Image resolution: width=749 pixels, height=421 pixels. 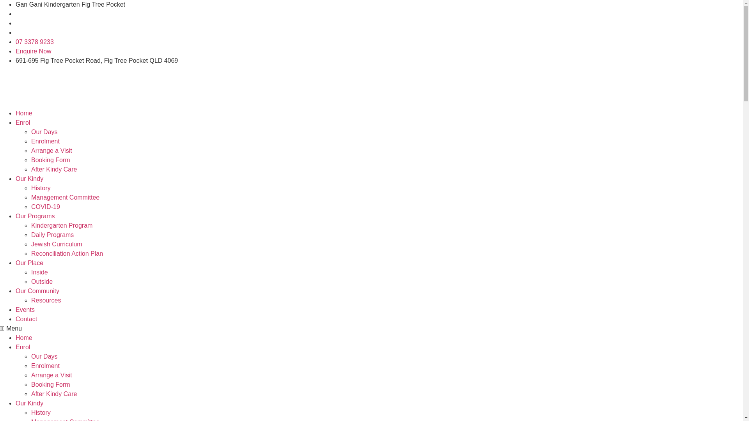 I want to click on 07 3378 9233, so click(x=35, y=42).